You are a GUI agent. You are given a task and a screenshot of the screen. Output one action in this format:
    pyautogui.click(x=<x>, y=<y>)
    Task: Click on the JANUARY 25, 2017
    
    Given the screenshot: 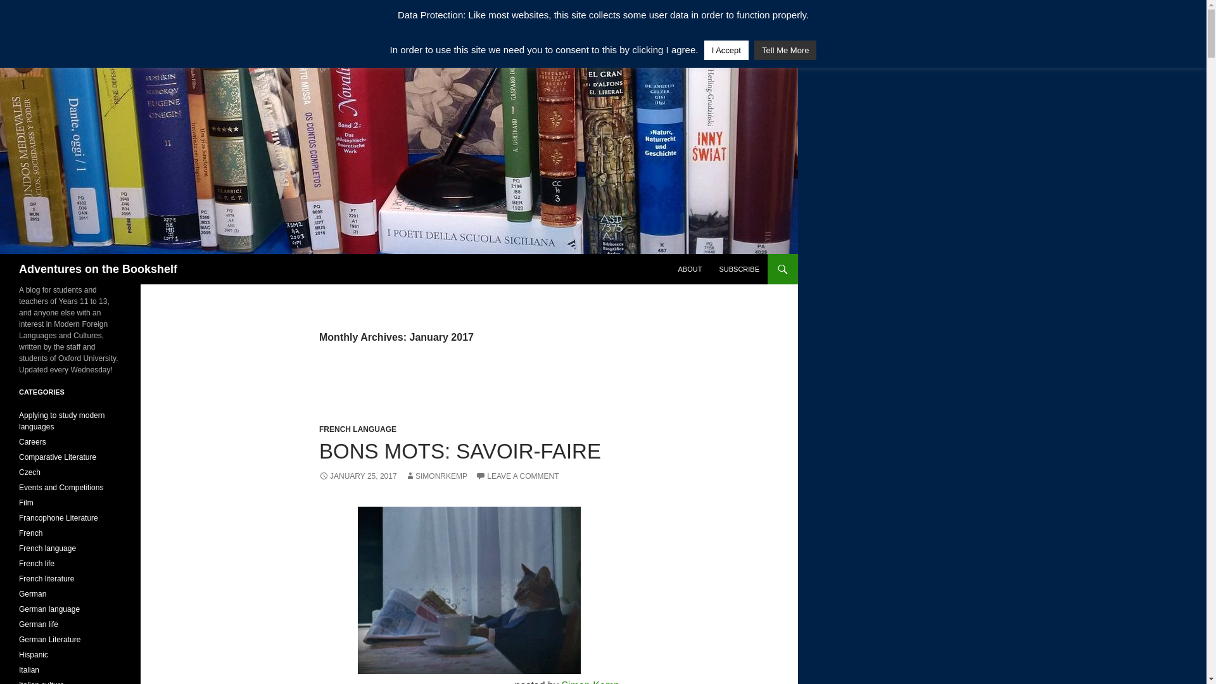 What is the action you would take?
    pyautogui.click(x=358, y=476)
    